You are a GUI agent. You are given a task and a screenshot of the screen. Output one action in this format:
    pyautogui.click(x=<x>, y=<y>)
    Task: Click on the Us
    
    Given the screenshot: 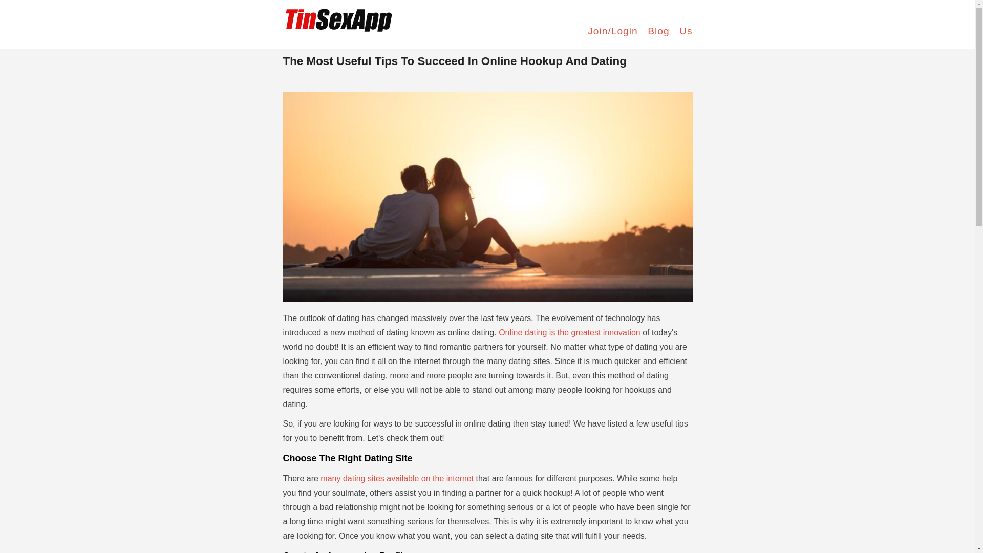 What is the action you would take?
    pyautogui.click(x=685, y=31)
    